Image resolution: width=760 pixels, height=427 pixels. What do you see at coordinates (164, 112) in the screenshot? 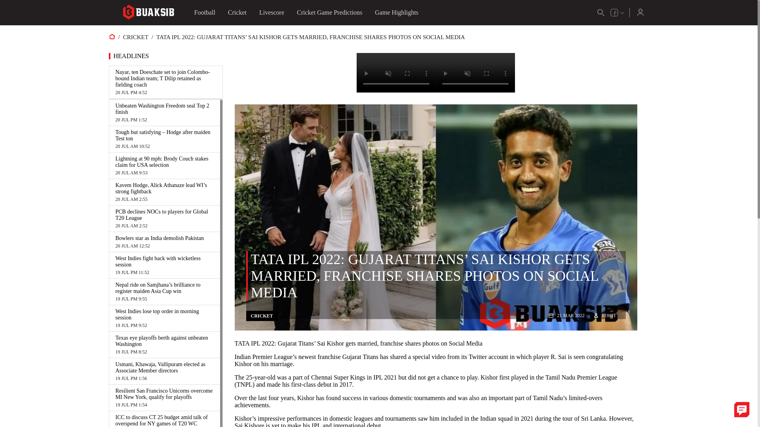
I see `Livescore` at bounding box center [164, 112].